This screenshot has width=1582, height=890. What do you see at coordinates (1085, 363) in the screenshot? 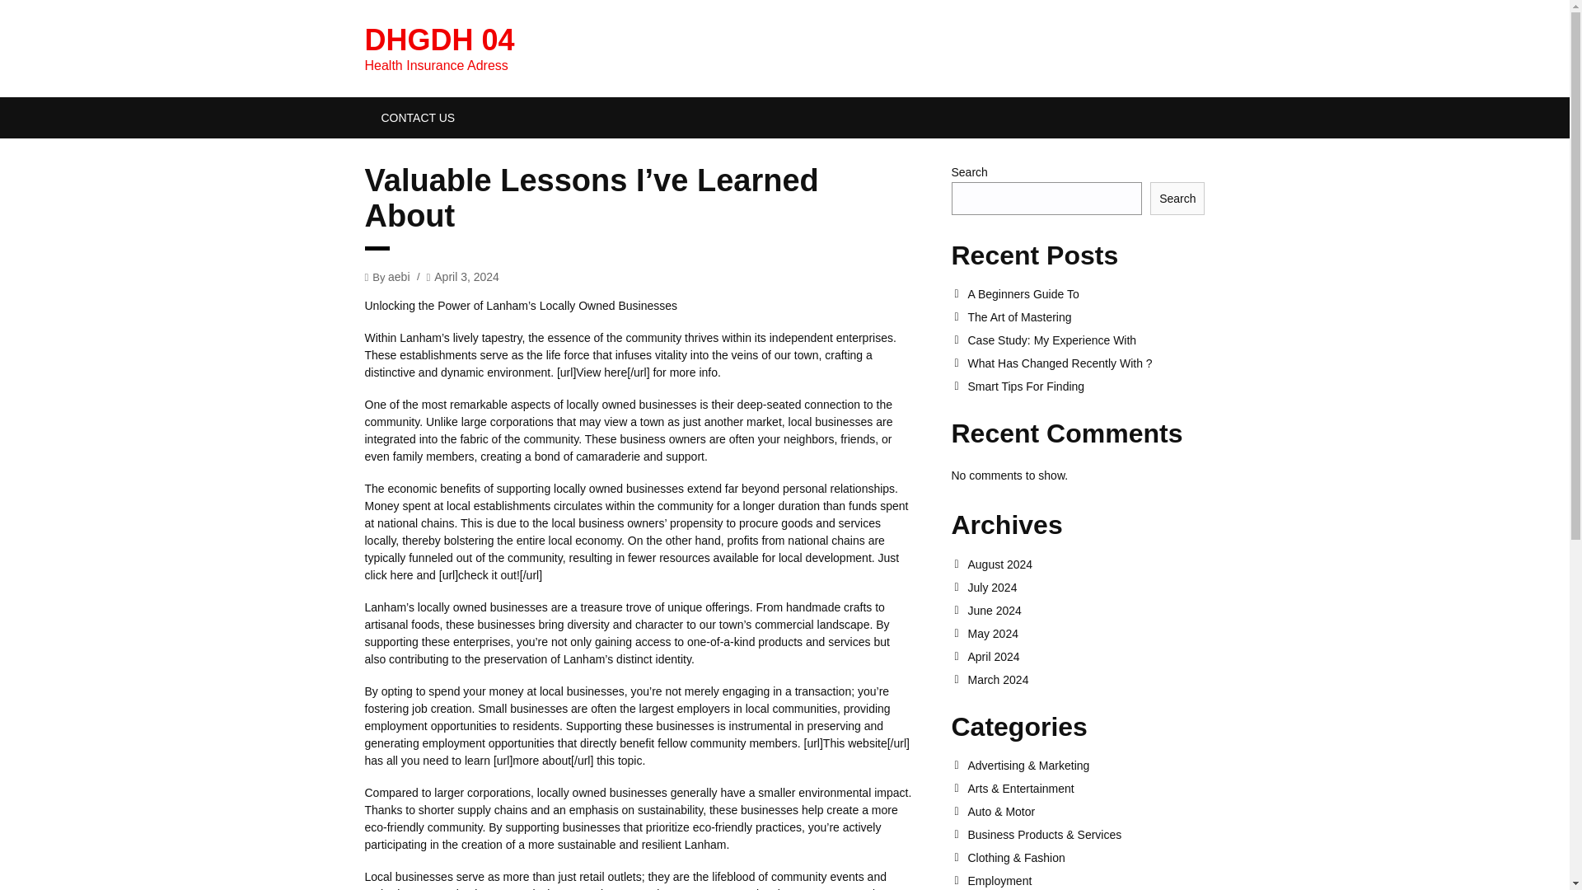
I see `What Has Changed Recently With ?` at bounding box center [1085, 363].